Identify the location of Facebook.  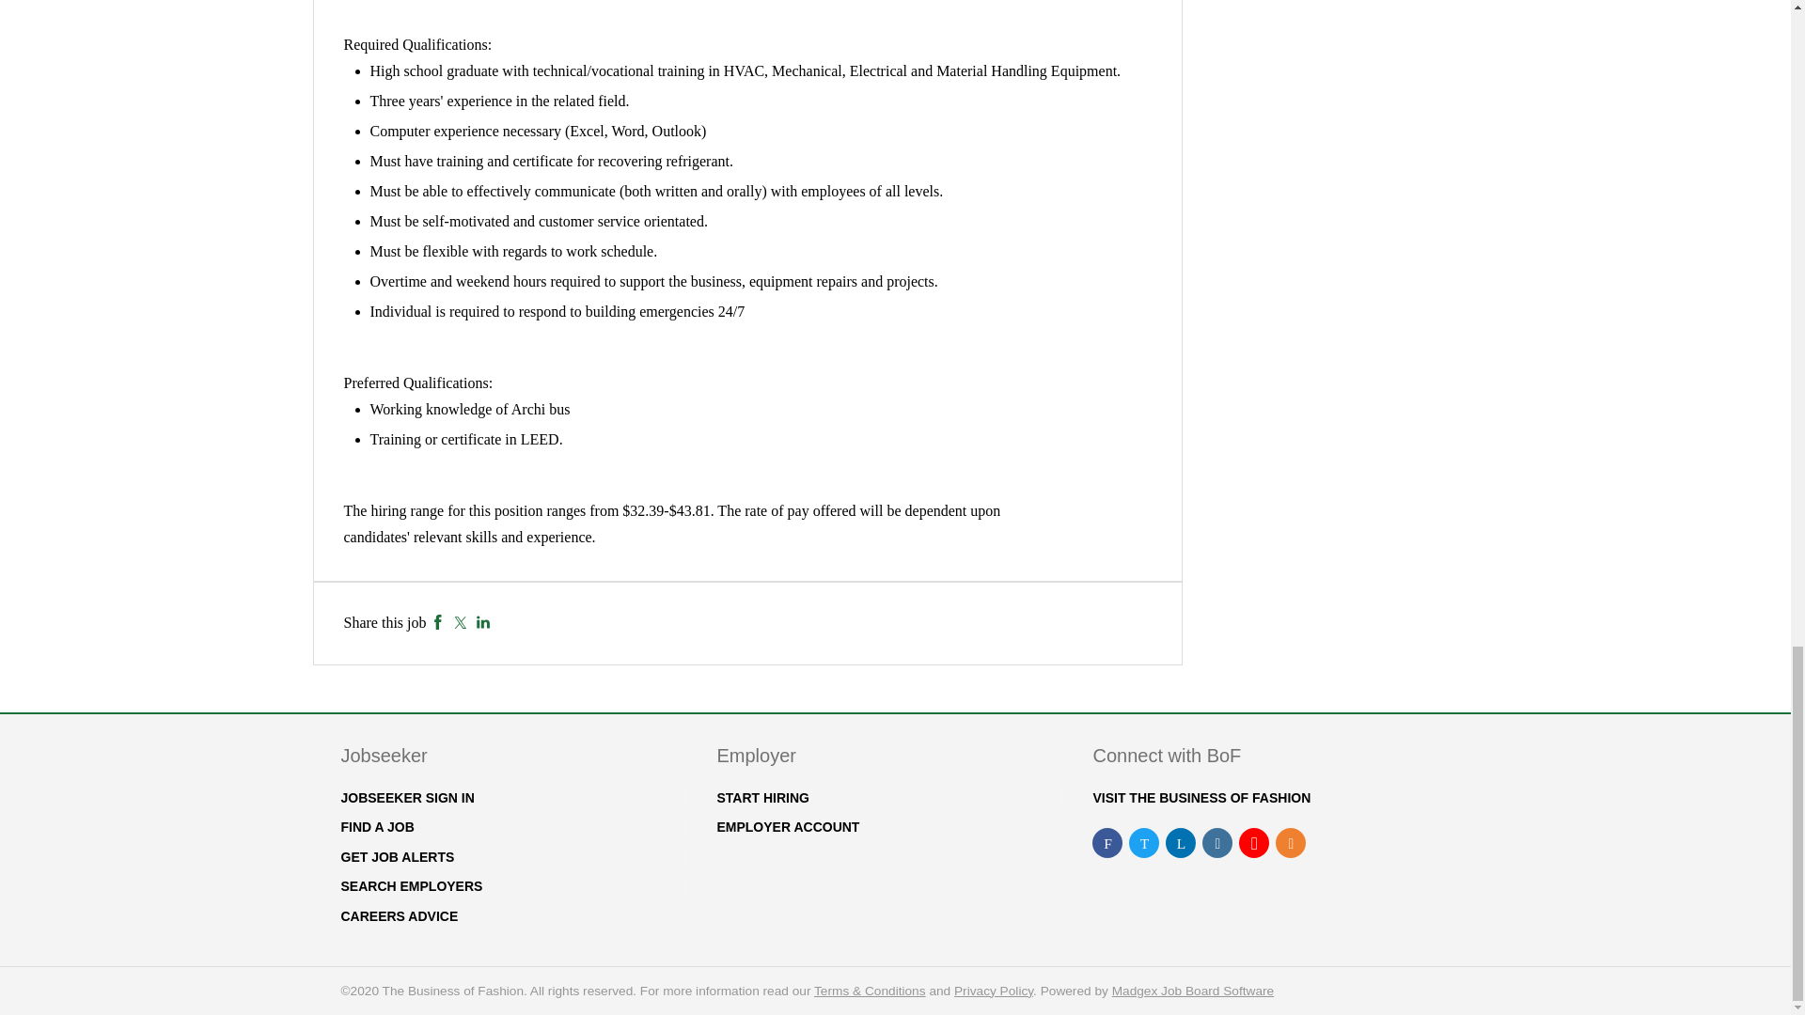
(438, 622).